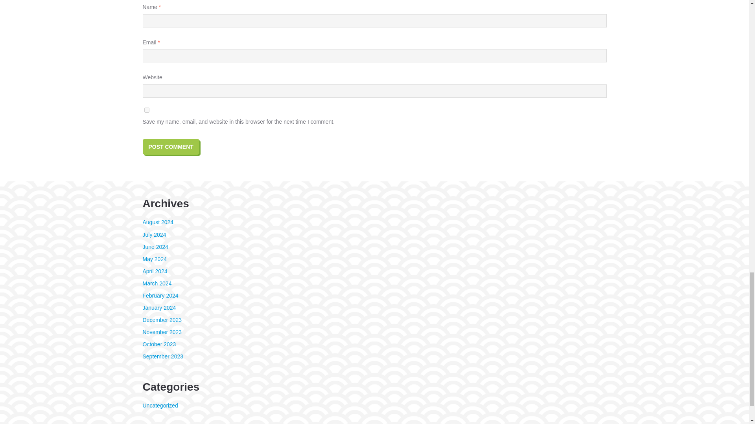 Image resolution: width=755 pixels, height=424 pixels. Describe the element at coordinates (160, 296) in the screenshot. I see `February 2024` at that location.